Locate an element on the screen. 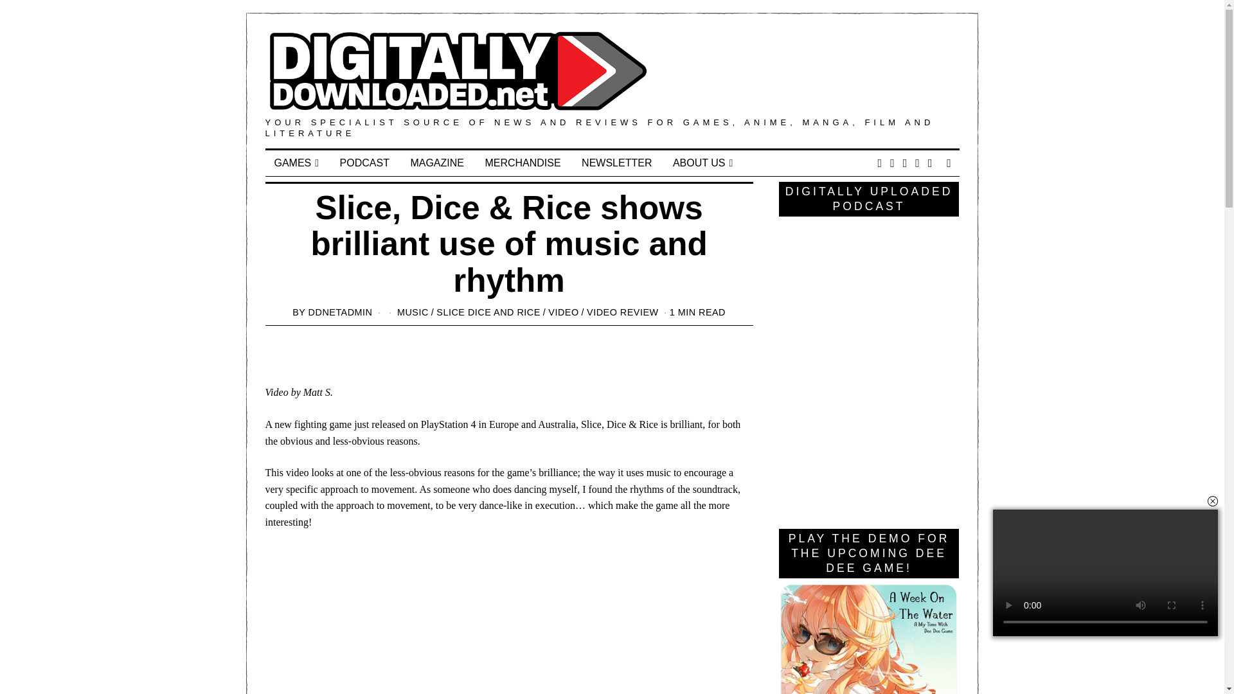  NEWSLETTER is located at coordinates (616, 163).